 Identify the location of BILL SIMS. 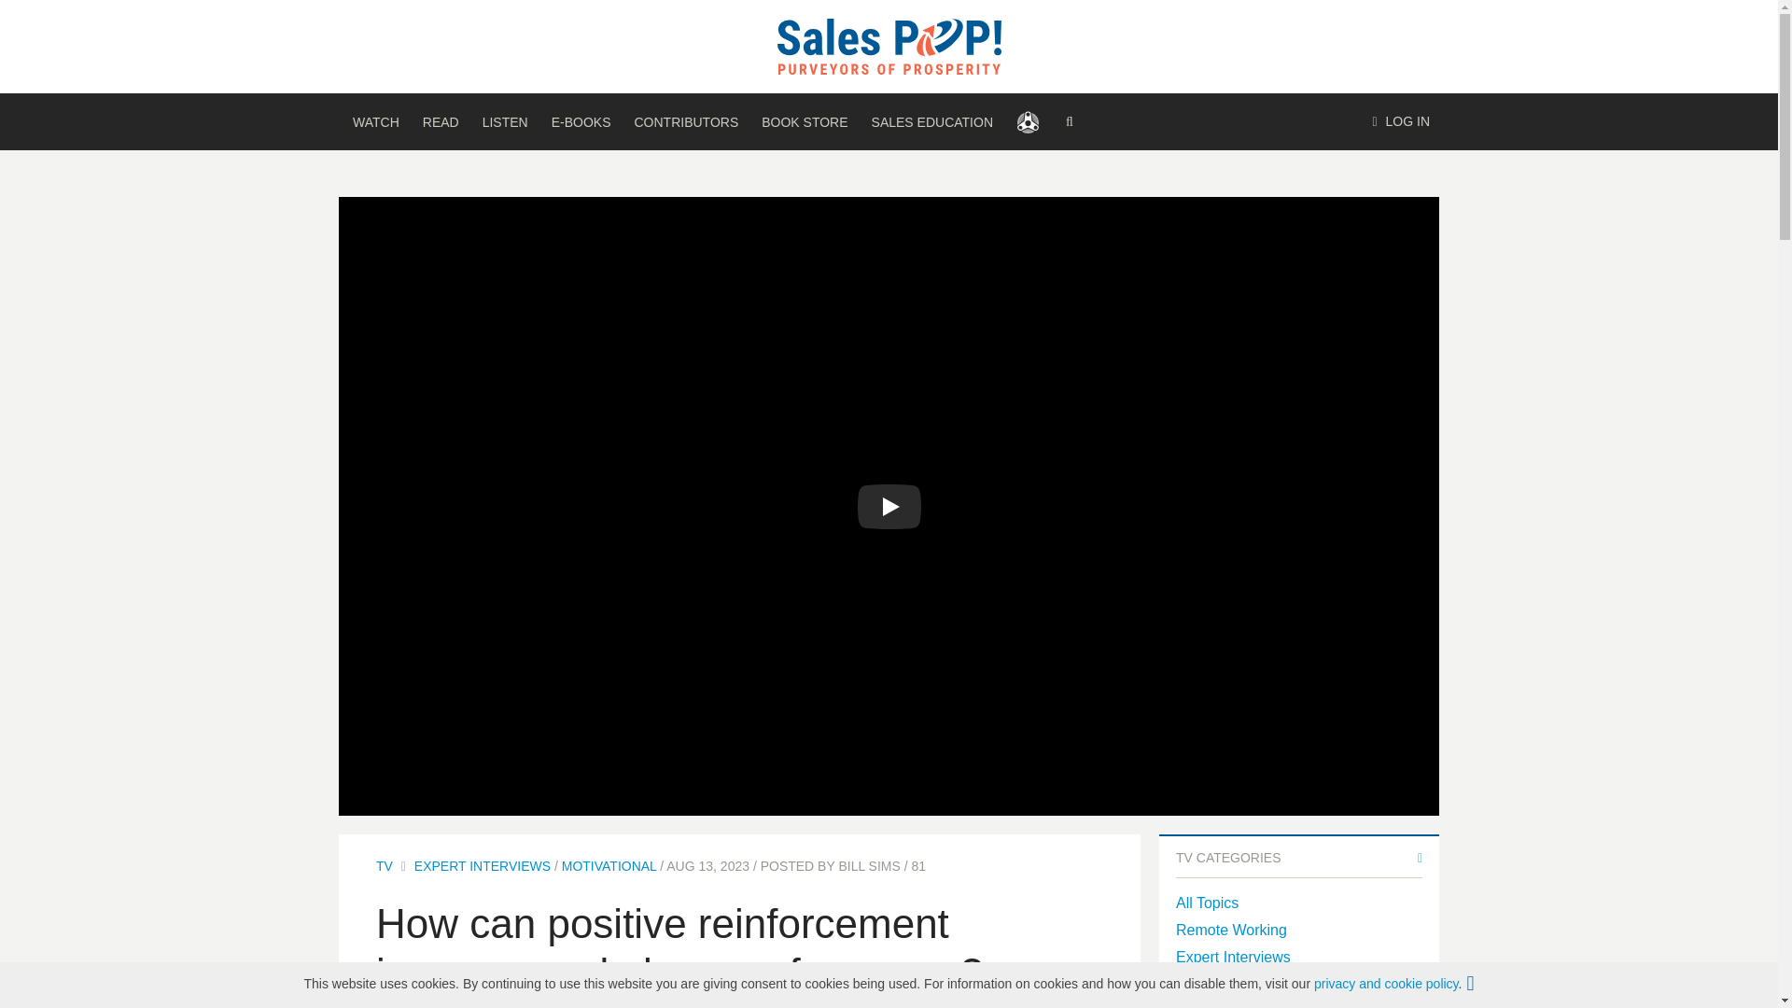
(868, 866).